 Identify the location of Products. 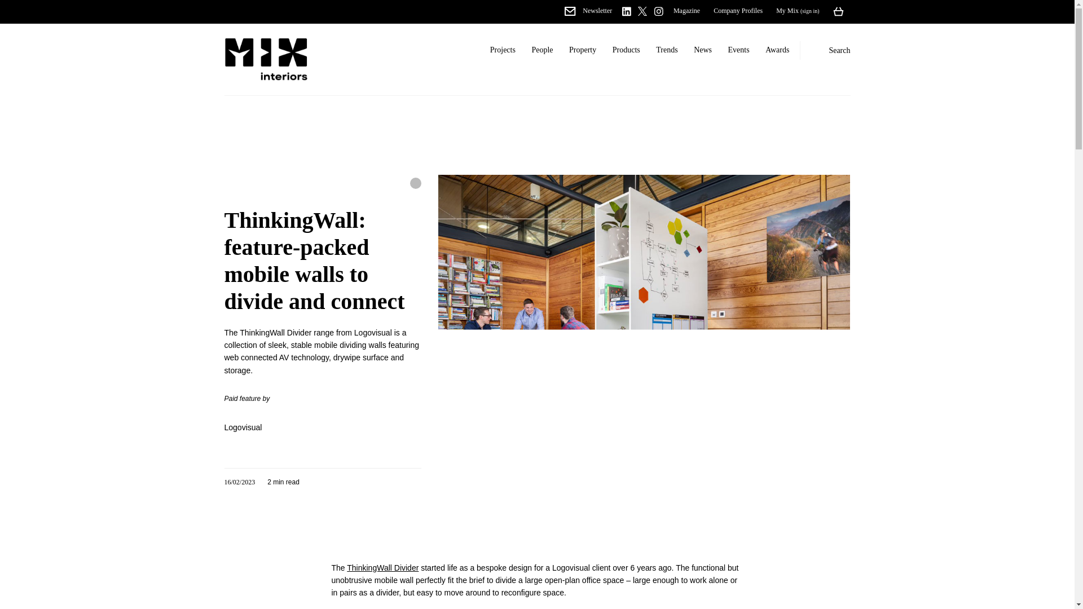
(626, 50).